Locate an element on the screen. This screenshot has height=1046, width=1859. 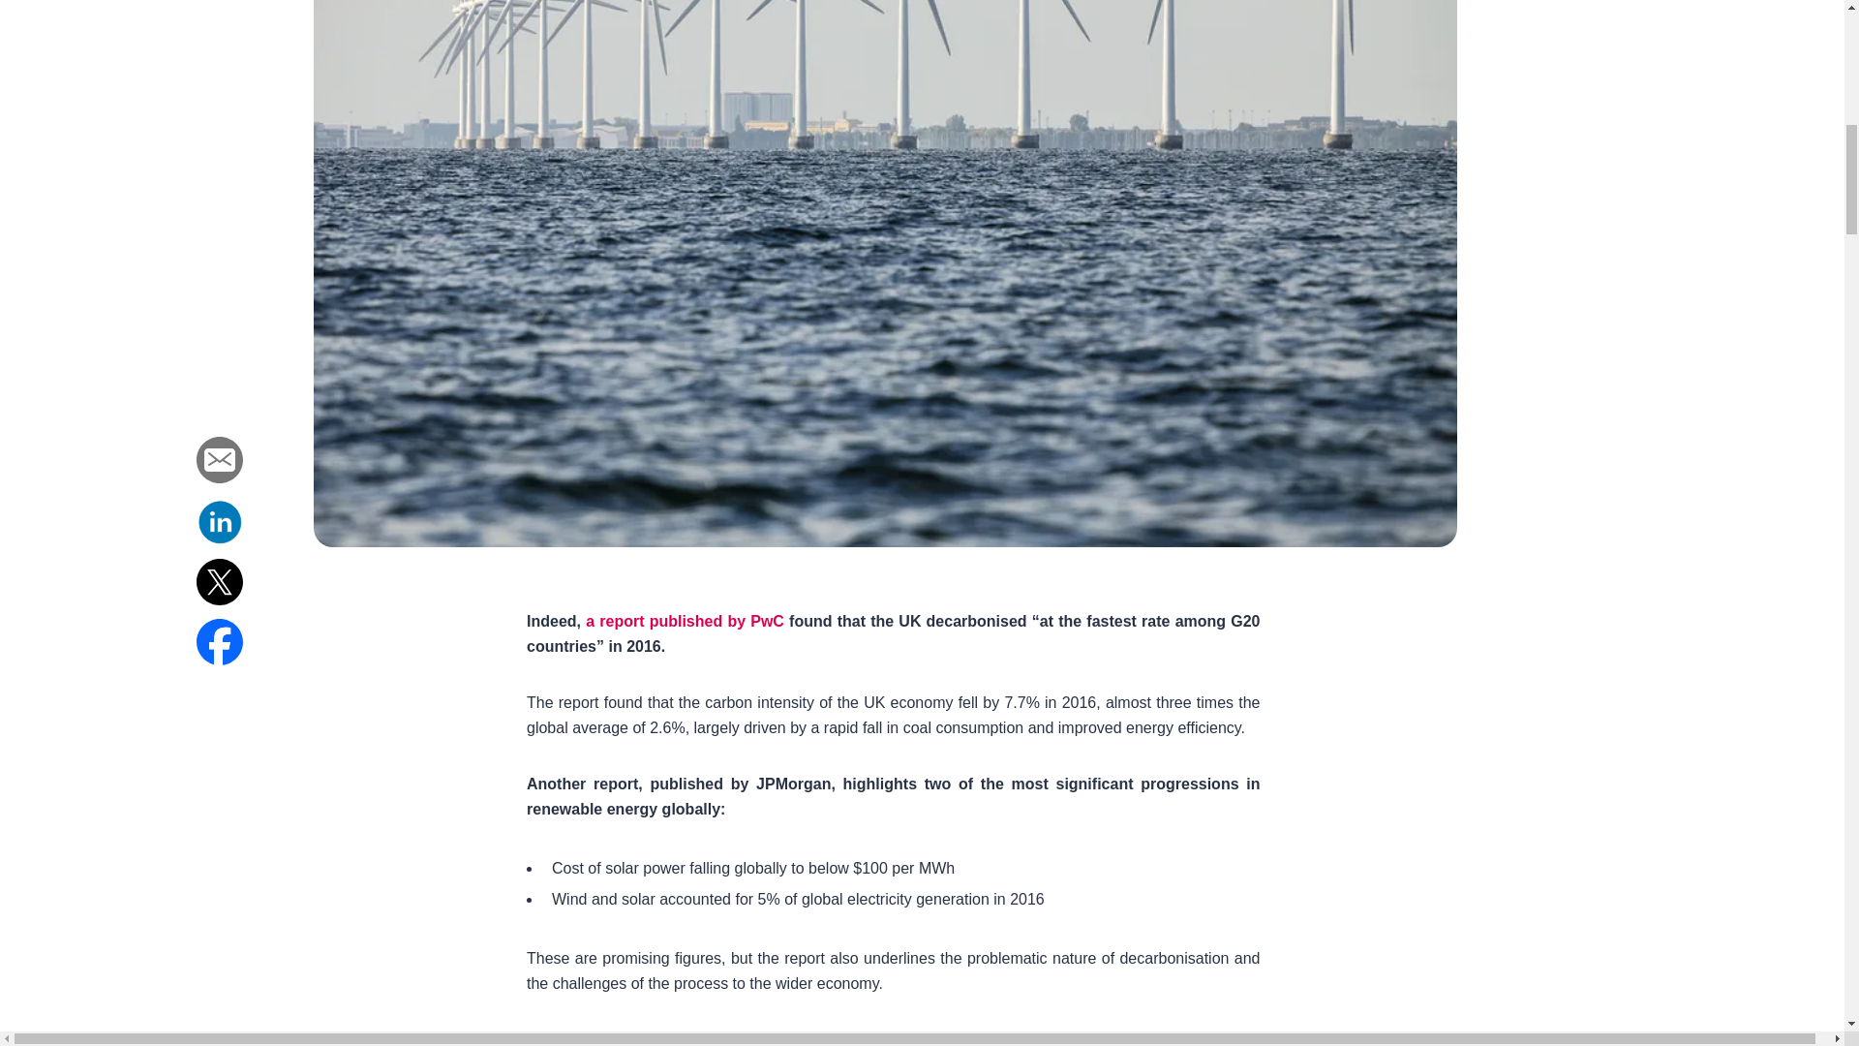
a report published by PwC is located at coordinates (685, 621).